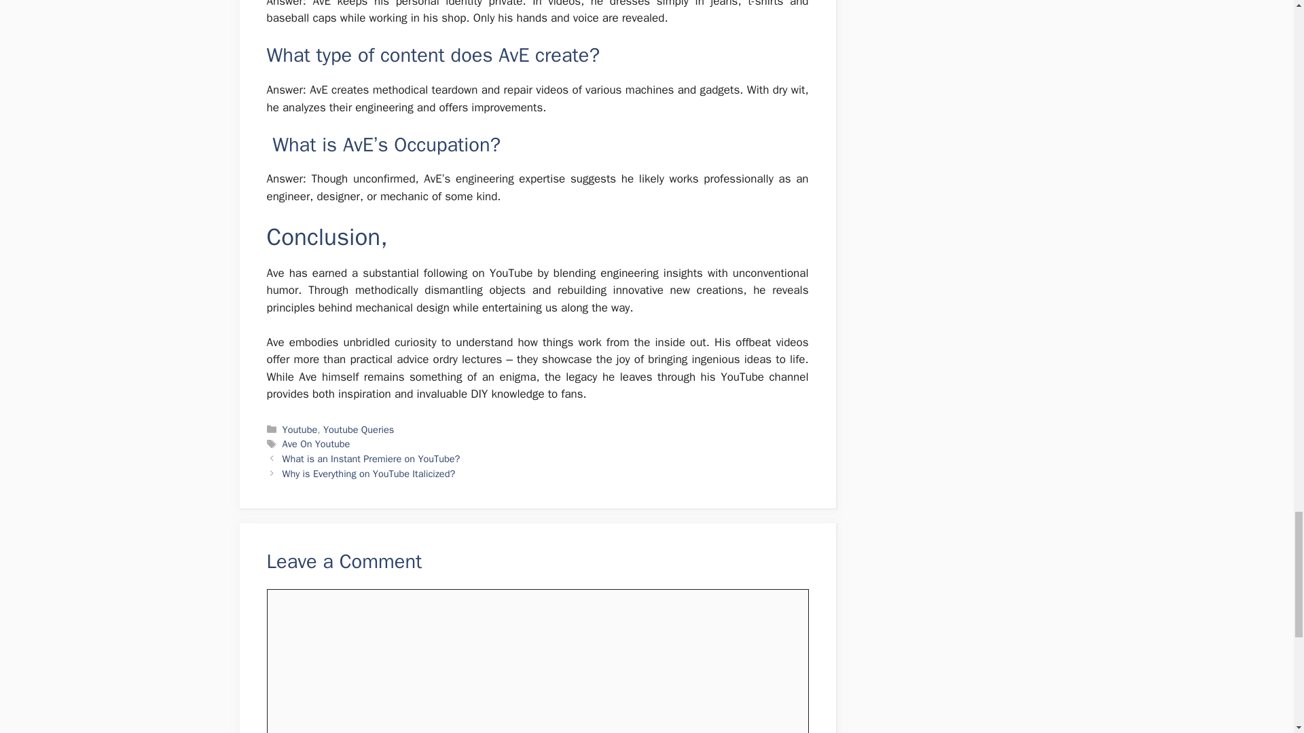 The width and height of the screenshot is (1304, 733). Describe the element at coordinates (300, 429) in the screenshot. I see `Youtube` at that location.